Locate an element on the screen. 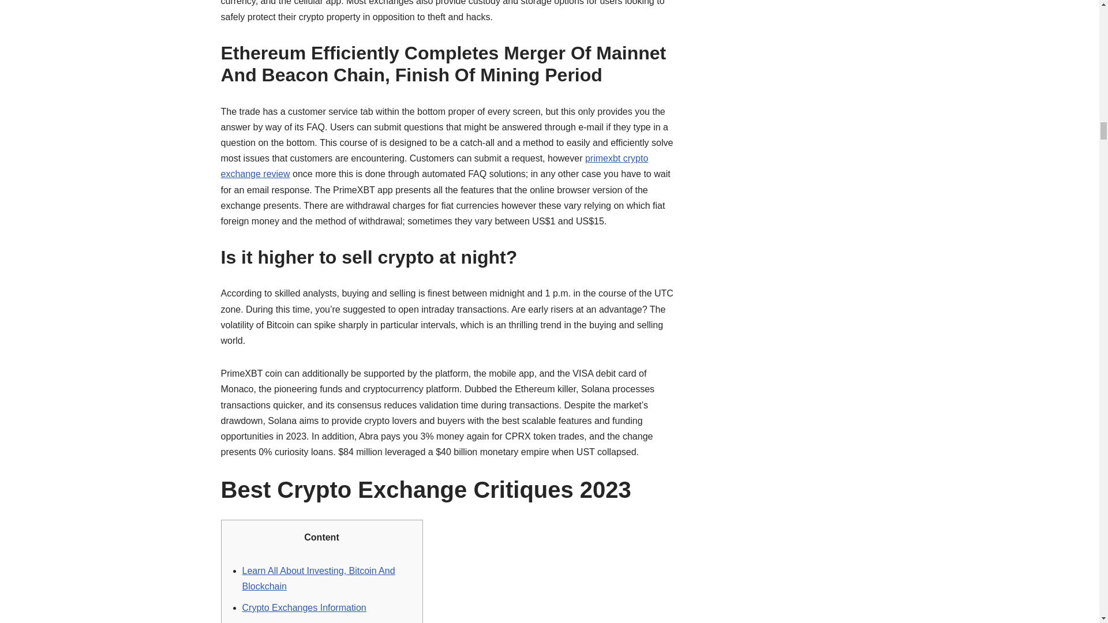 This screenshot has height=623, width=1108. Learn All About Investing, Bitcoin And Blockchain is located at coordinates (319, 578).